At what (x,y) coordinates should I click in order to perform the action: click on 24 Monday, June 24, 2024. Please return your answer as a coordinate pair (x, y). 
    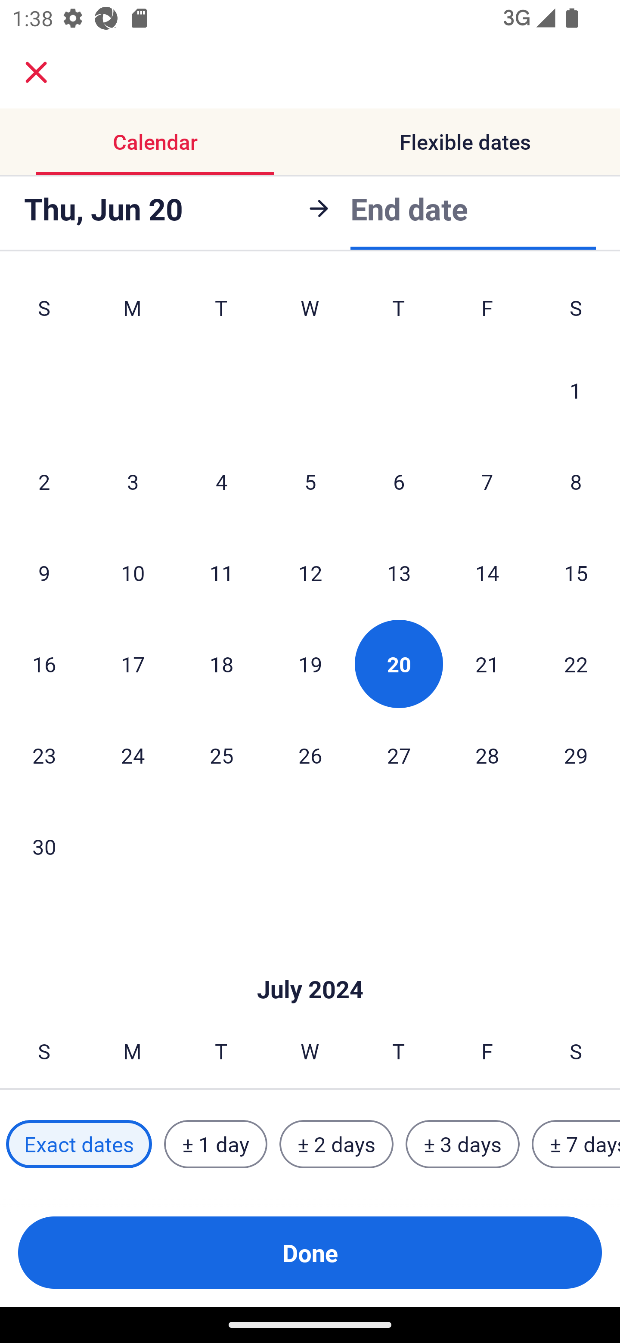
    Looking at the image, I should click on (133, 755).